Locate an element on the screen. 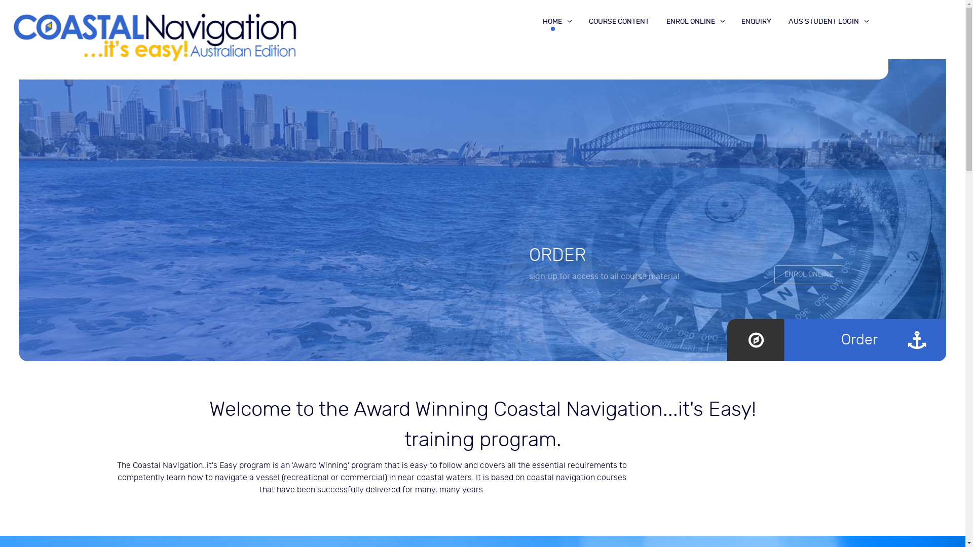 The height and width of the screenshot is (547, 973). COURSE CONTENT is located at coordinates (619, 21).